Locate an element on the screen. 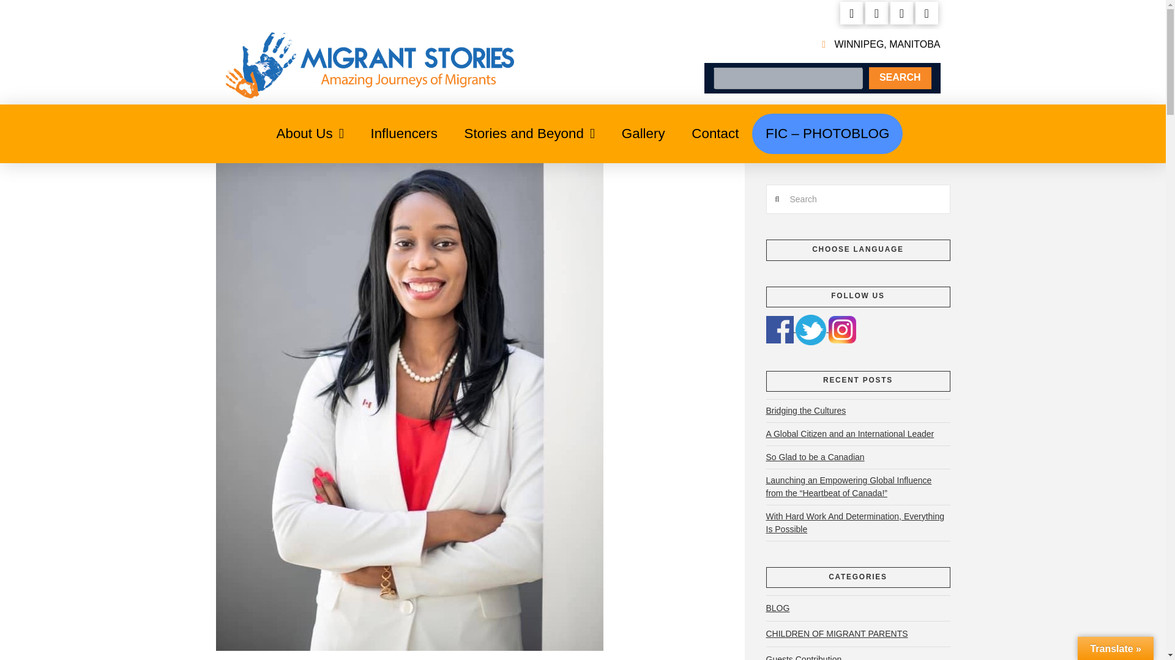 Image resolution: width=1175 pixels, height=660 pixels. So Glad to be a Canadian is located at coordinates (815, 457).